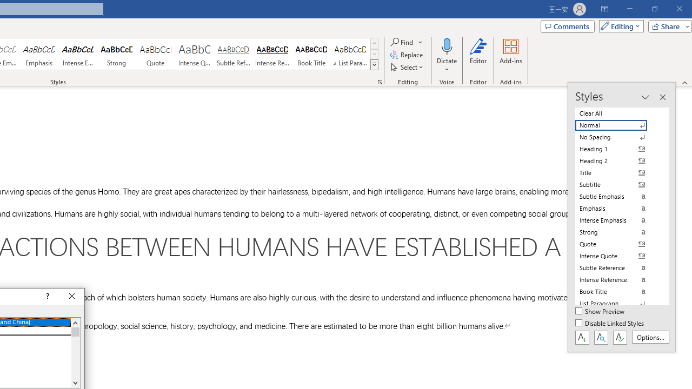 This screenshot has height=389, width=692. I want to click on Emphasis, so click(38, 54).